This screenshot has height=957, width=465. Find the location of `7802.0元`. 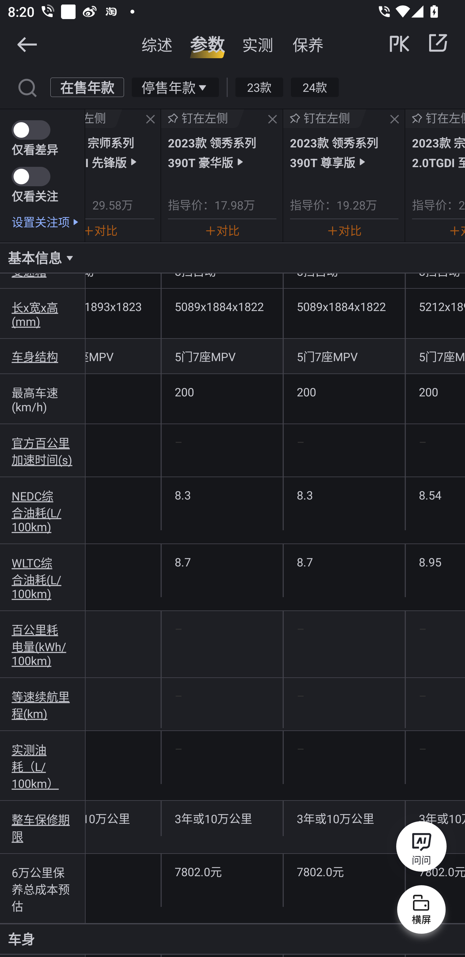

7802.0元 is located at coordinates (344, 871).